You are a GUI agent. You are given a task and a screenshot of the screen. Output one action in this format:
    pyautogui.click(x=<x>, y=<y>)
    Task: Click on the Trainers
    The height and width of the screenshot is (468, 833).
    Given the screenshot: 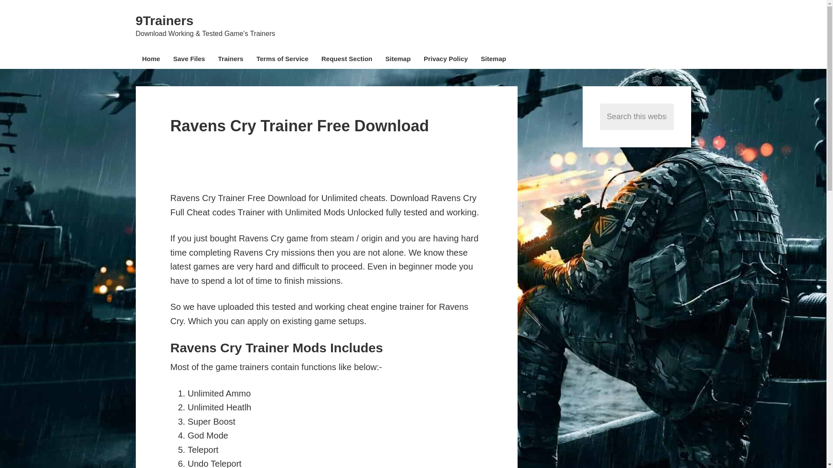 What is the action you would take?
    pyautogui.click(x=231, y=60)
    